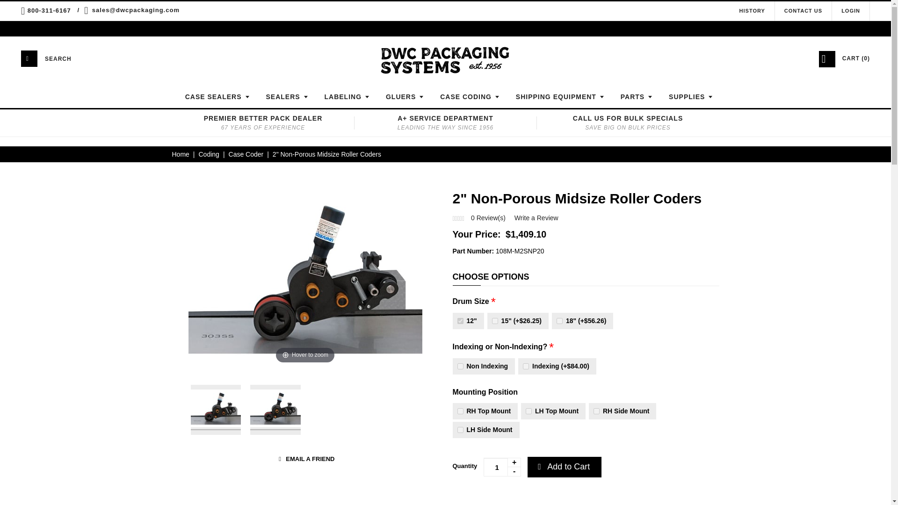  Describe the element at coordinates (752, 11) in the screenshot. I see `HISTORY` at that location.